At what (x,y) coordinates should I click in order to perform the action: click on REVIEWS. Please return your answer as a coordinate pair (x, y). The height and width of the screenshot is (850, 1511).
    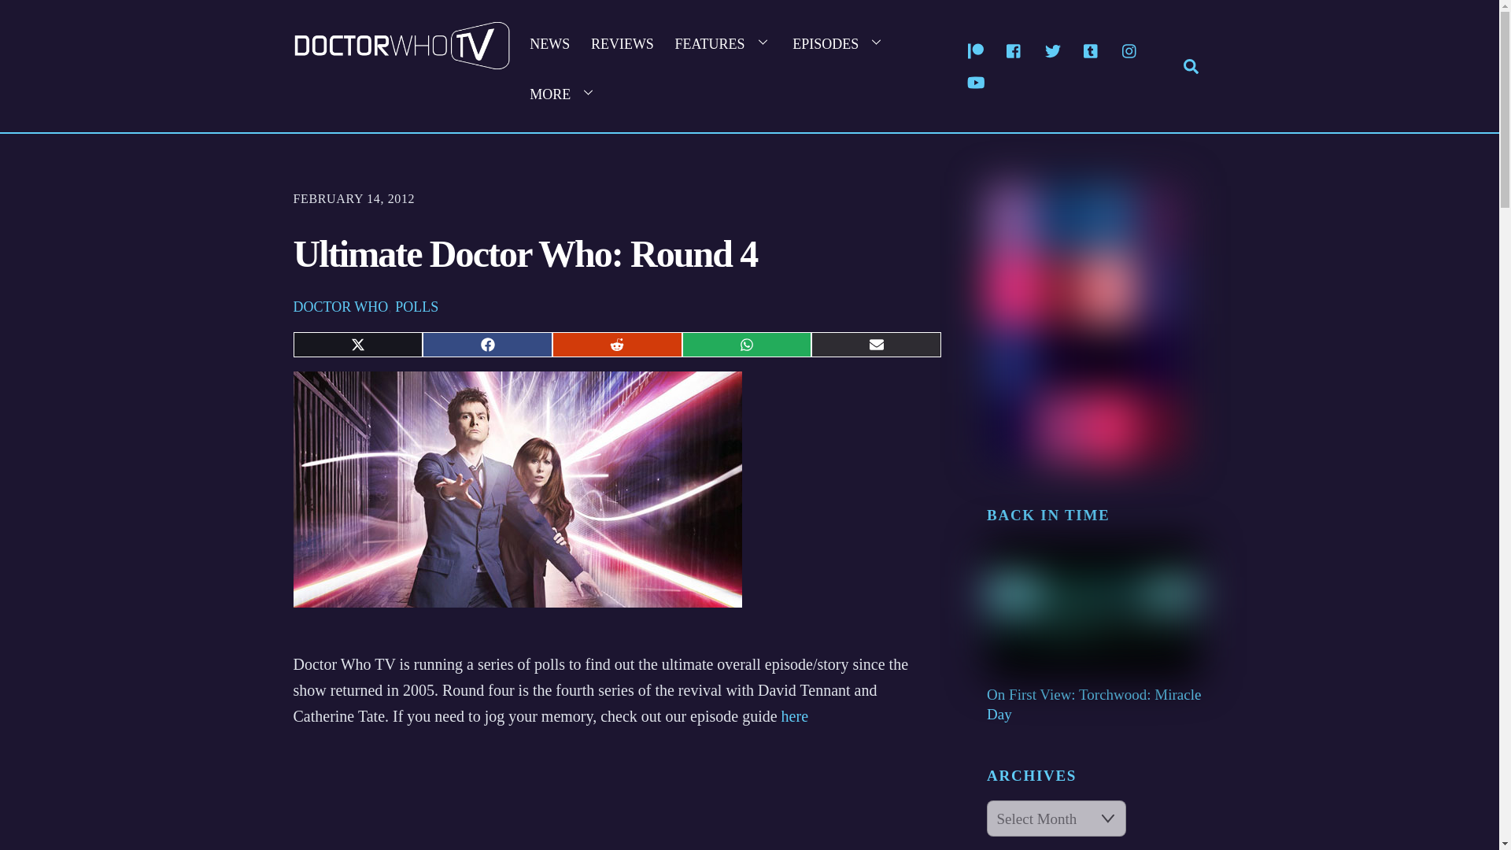
    Looking at the image, I should click on (723, 41).